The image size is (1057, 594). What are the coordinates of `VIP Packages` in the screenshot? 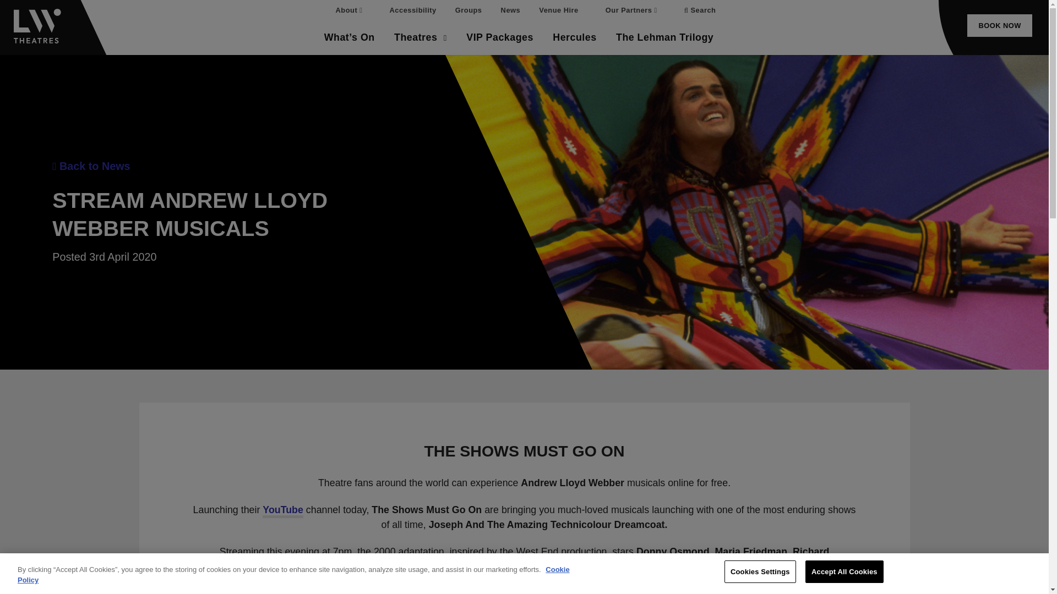 It's located at (499, 37).